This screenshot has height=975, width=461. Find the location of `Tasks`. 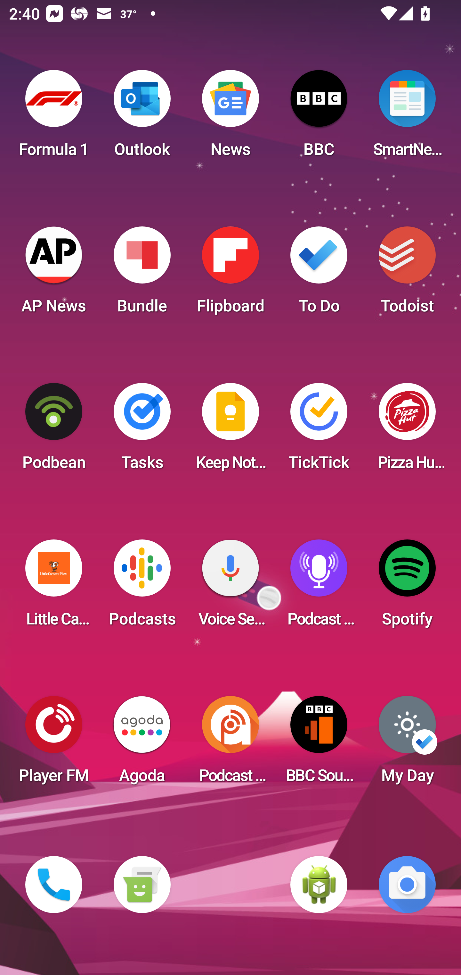

Tasks is located at coordinates (142, 430).